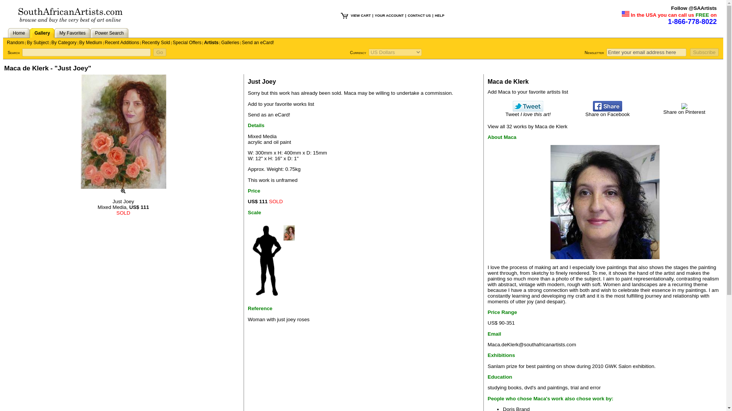  I want to click on Galleries, so click(230, 42).